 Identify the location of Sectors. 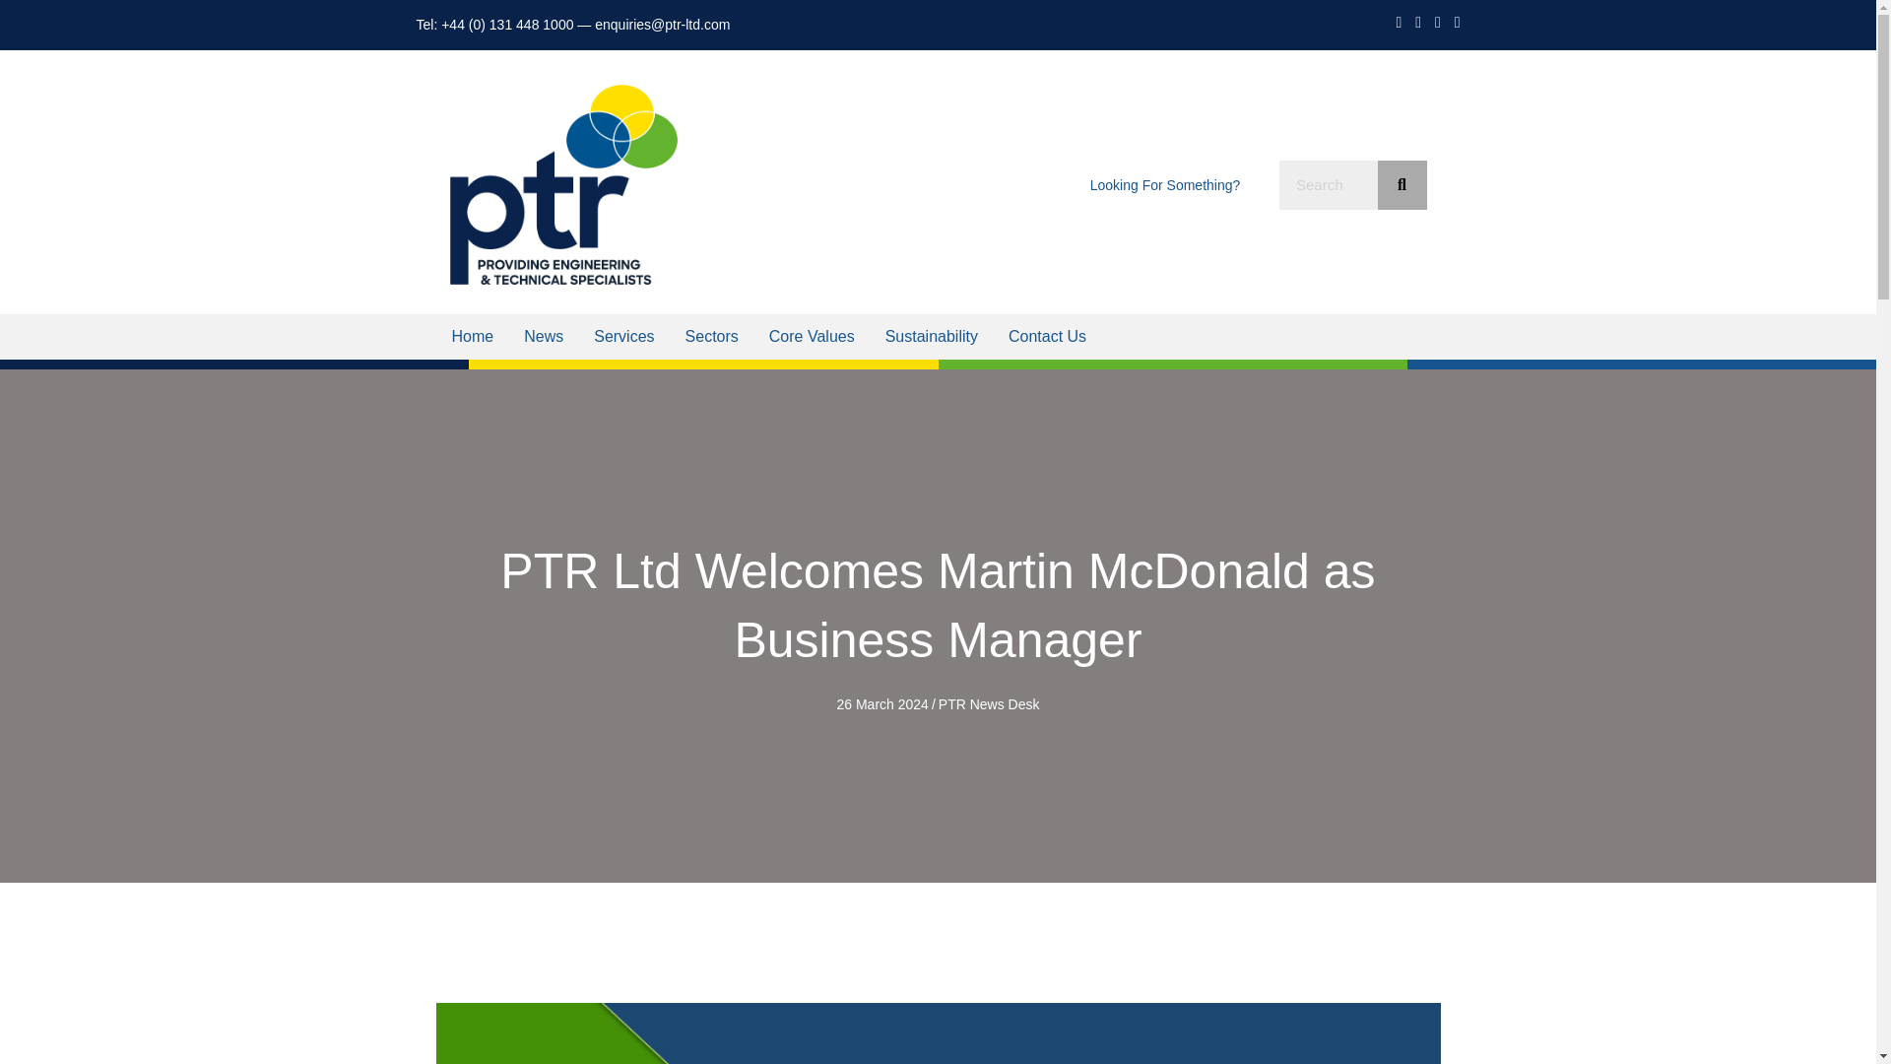
(711, 337).